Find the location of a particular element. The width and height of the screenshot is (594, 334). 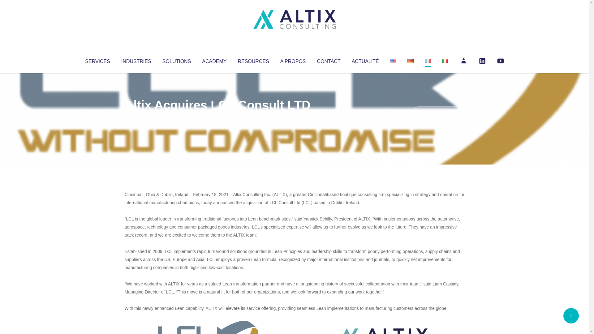

Altix is located at coordinates (136, 118).